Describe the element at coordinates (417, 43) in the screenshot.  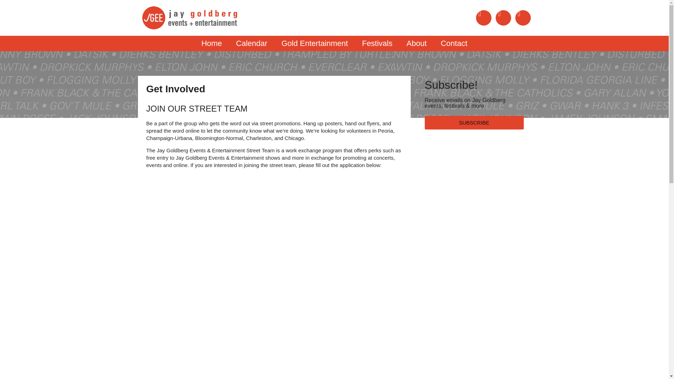
I see `About` at that location.